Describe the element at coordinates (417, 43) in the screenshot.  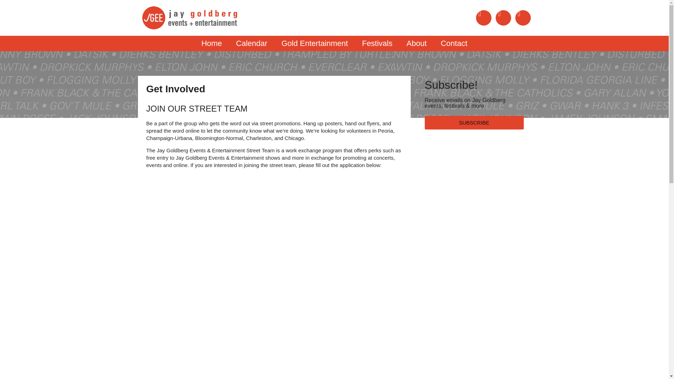
I see `About` at that location.